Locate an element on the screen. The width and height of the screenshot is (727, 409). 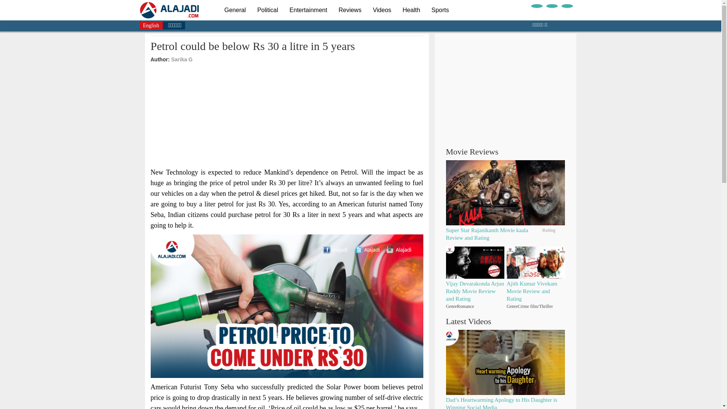
Twitter is located at coordinates (551, 6).